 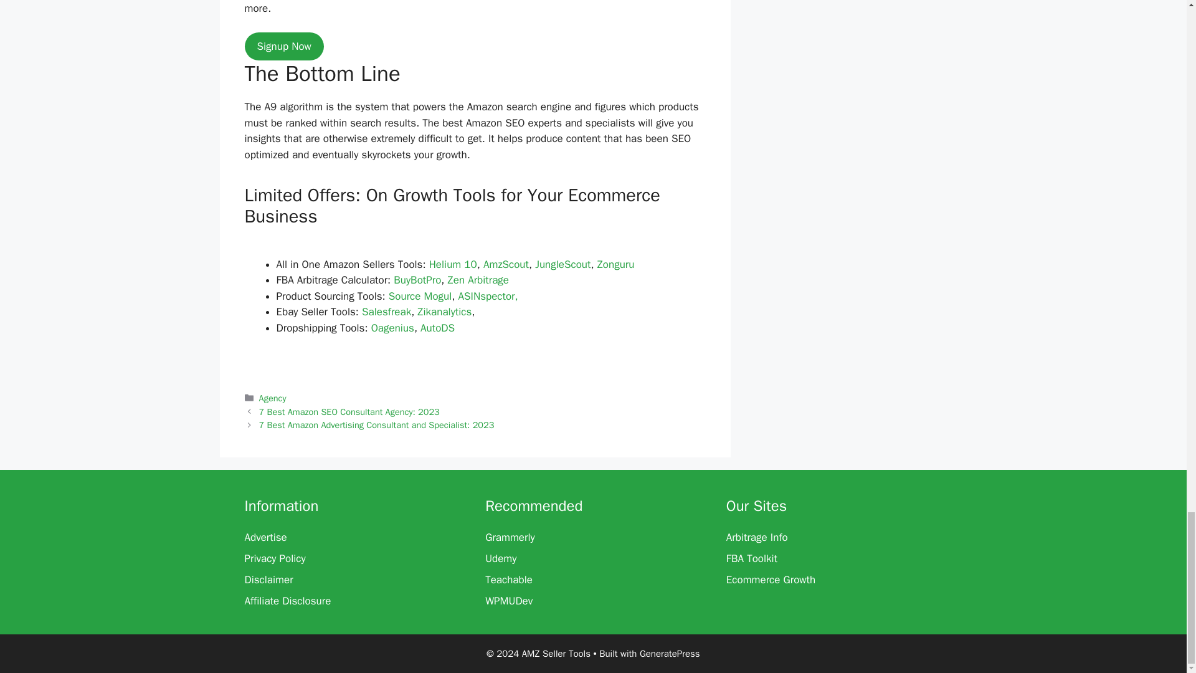 I want to click on Salesfreak, so click(x=386, y=312).